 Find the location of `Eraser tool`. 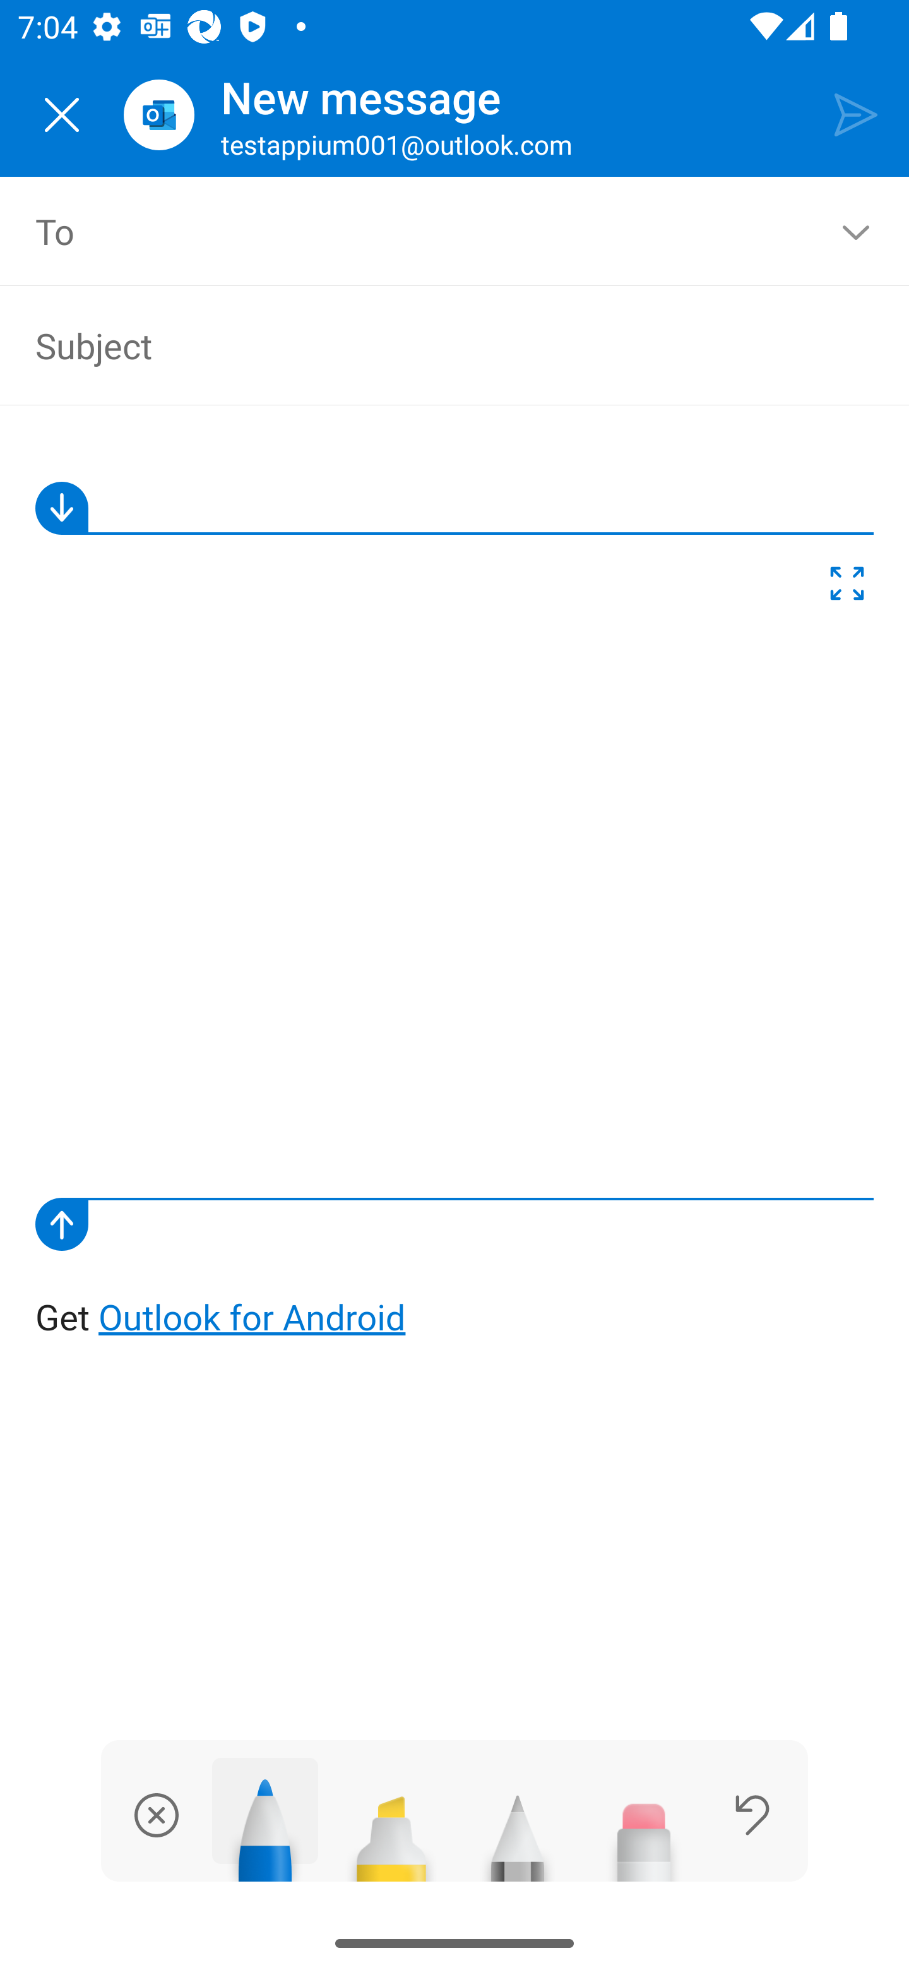

Eraser tool is located at coordinates (644, 1829).